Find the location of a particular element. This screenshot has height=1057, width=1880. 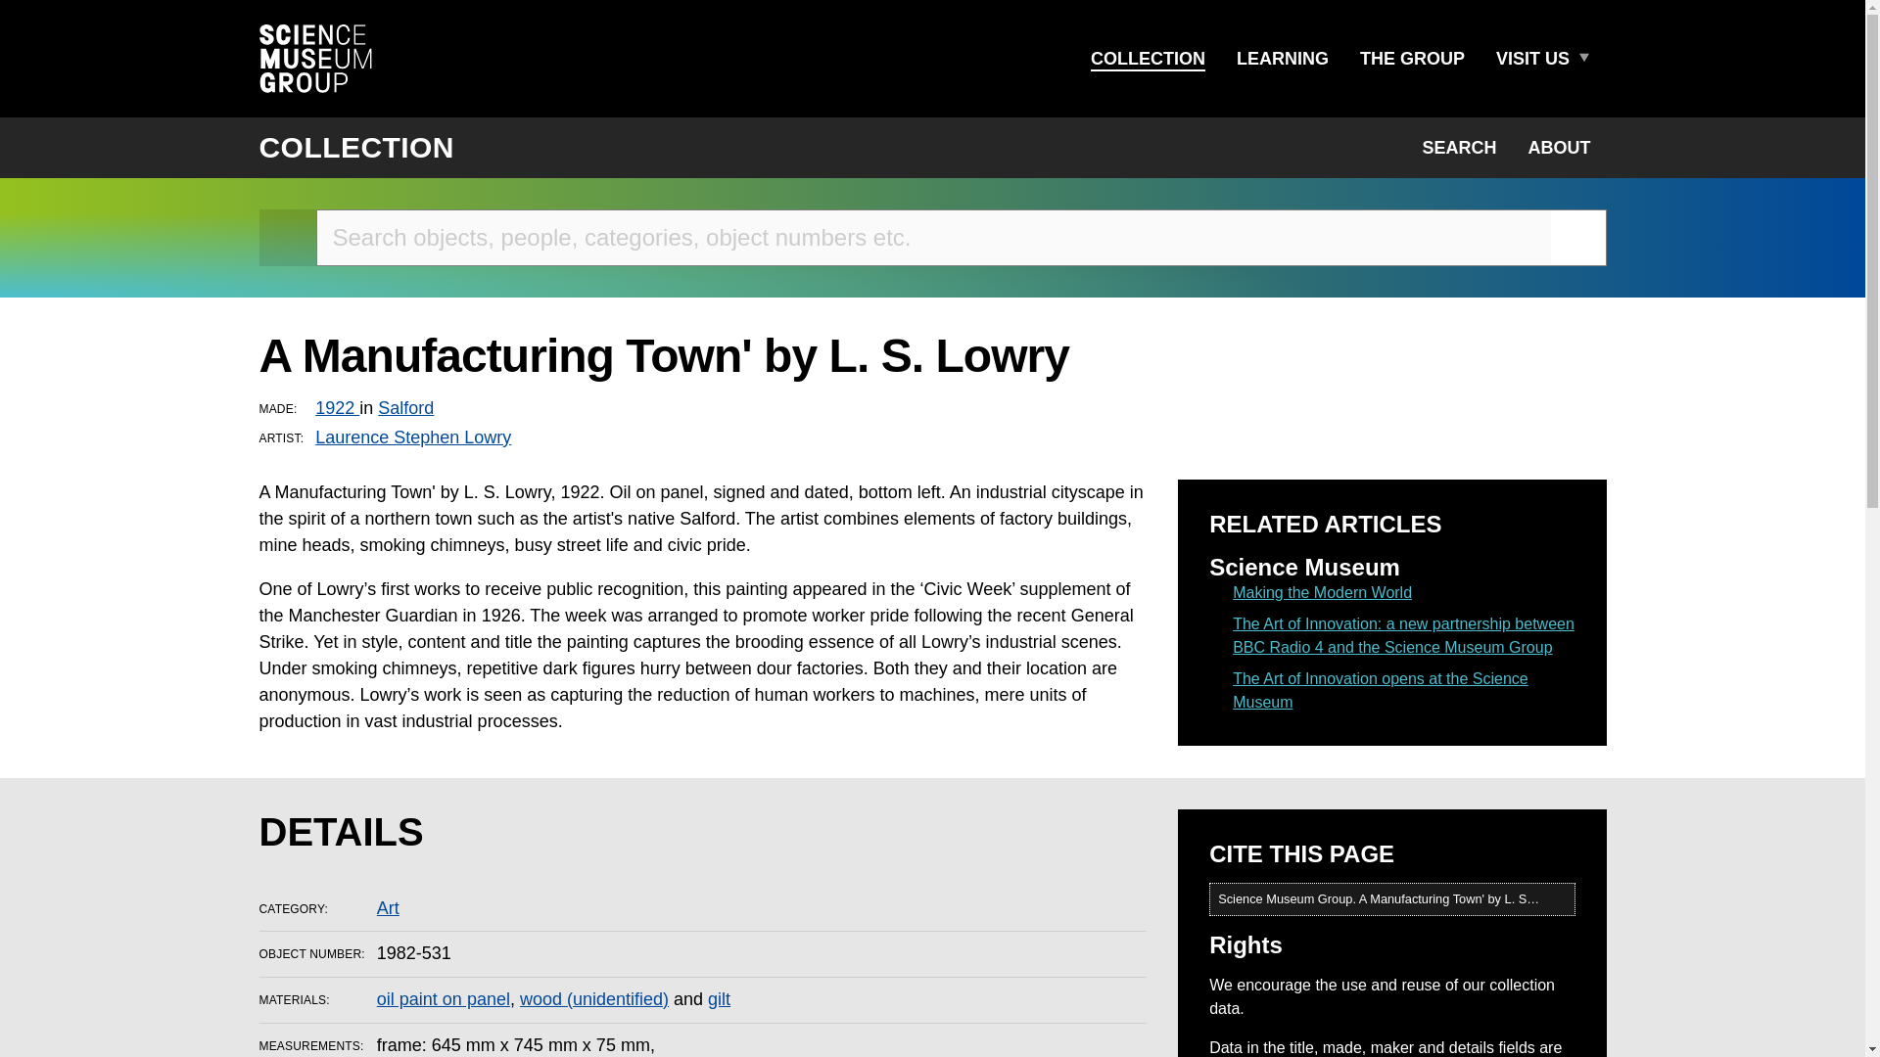

gilt is located at coordinates (719, 998).